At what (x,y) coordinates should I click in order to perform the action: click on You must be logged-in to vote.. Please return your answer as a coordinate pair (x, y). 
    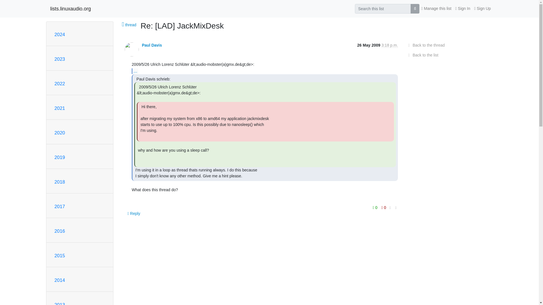
    Looking at the image, I should click on (384, 208).